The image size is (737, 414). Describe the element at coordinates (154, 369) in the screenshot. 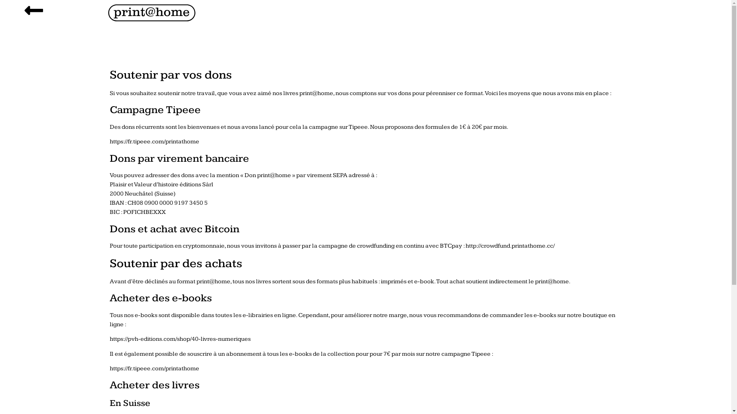

I see `https://fr.tipeee.com/printathome` at that location.